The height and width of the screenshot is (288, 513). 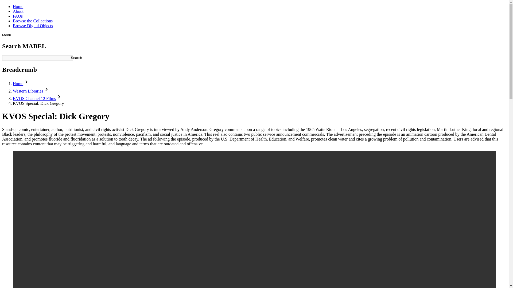 I want to click on Home, so click(x=18, y=83).